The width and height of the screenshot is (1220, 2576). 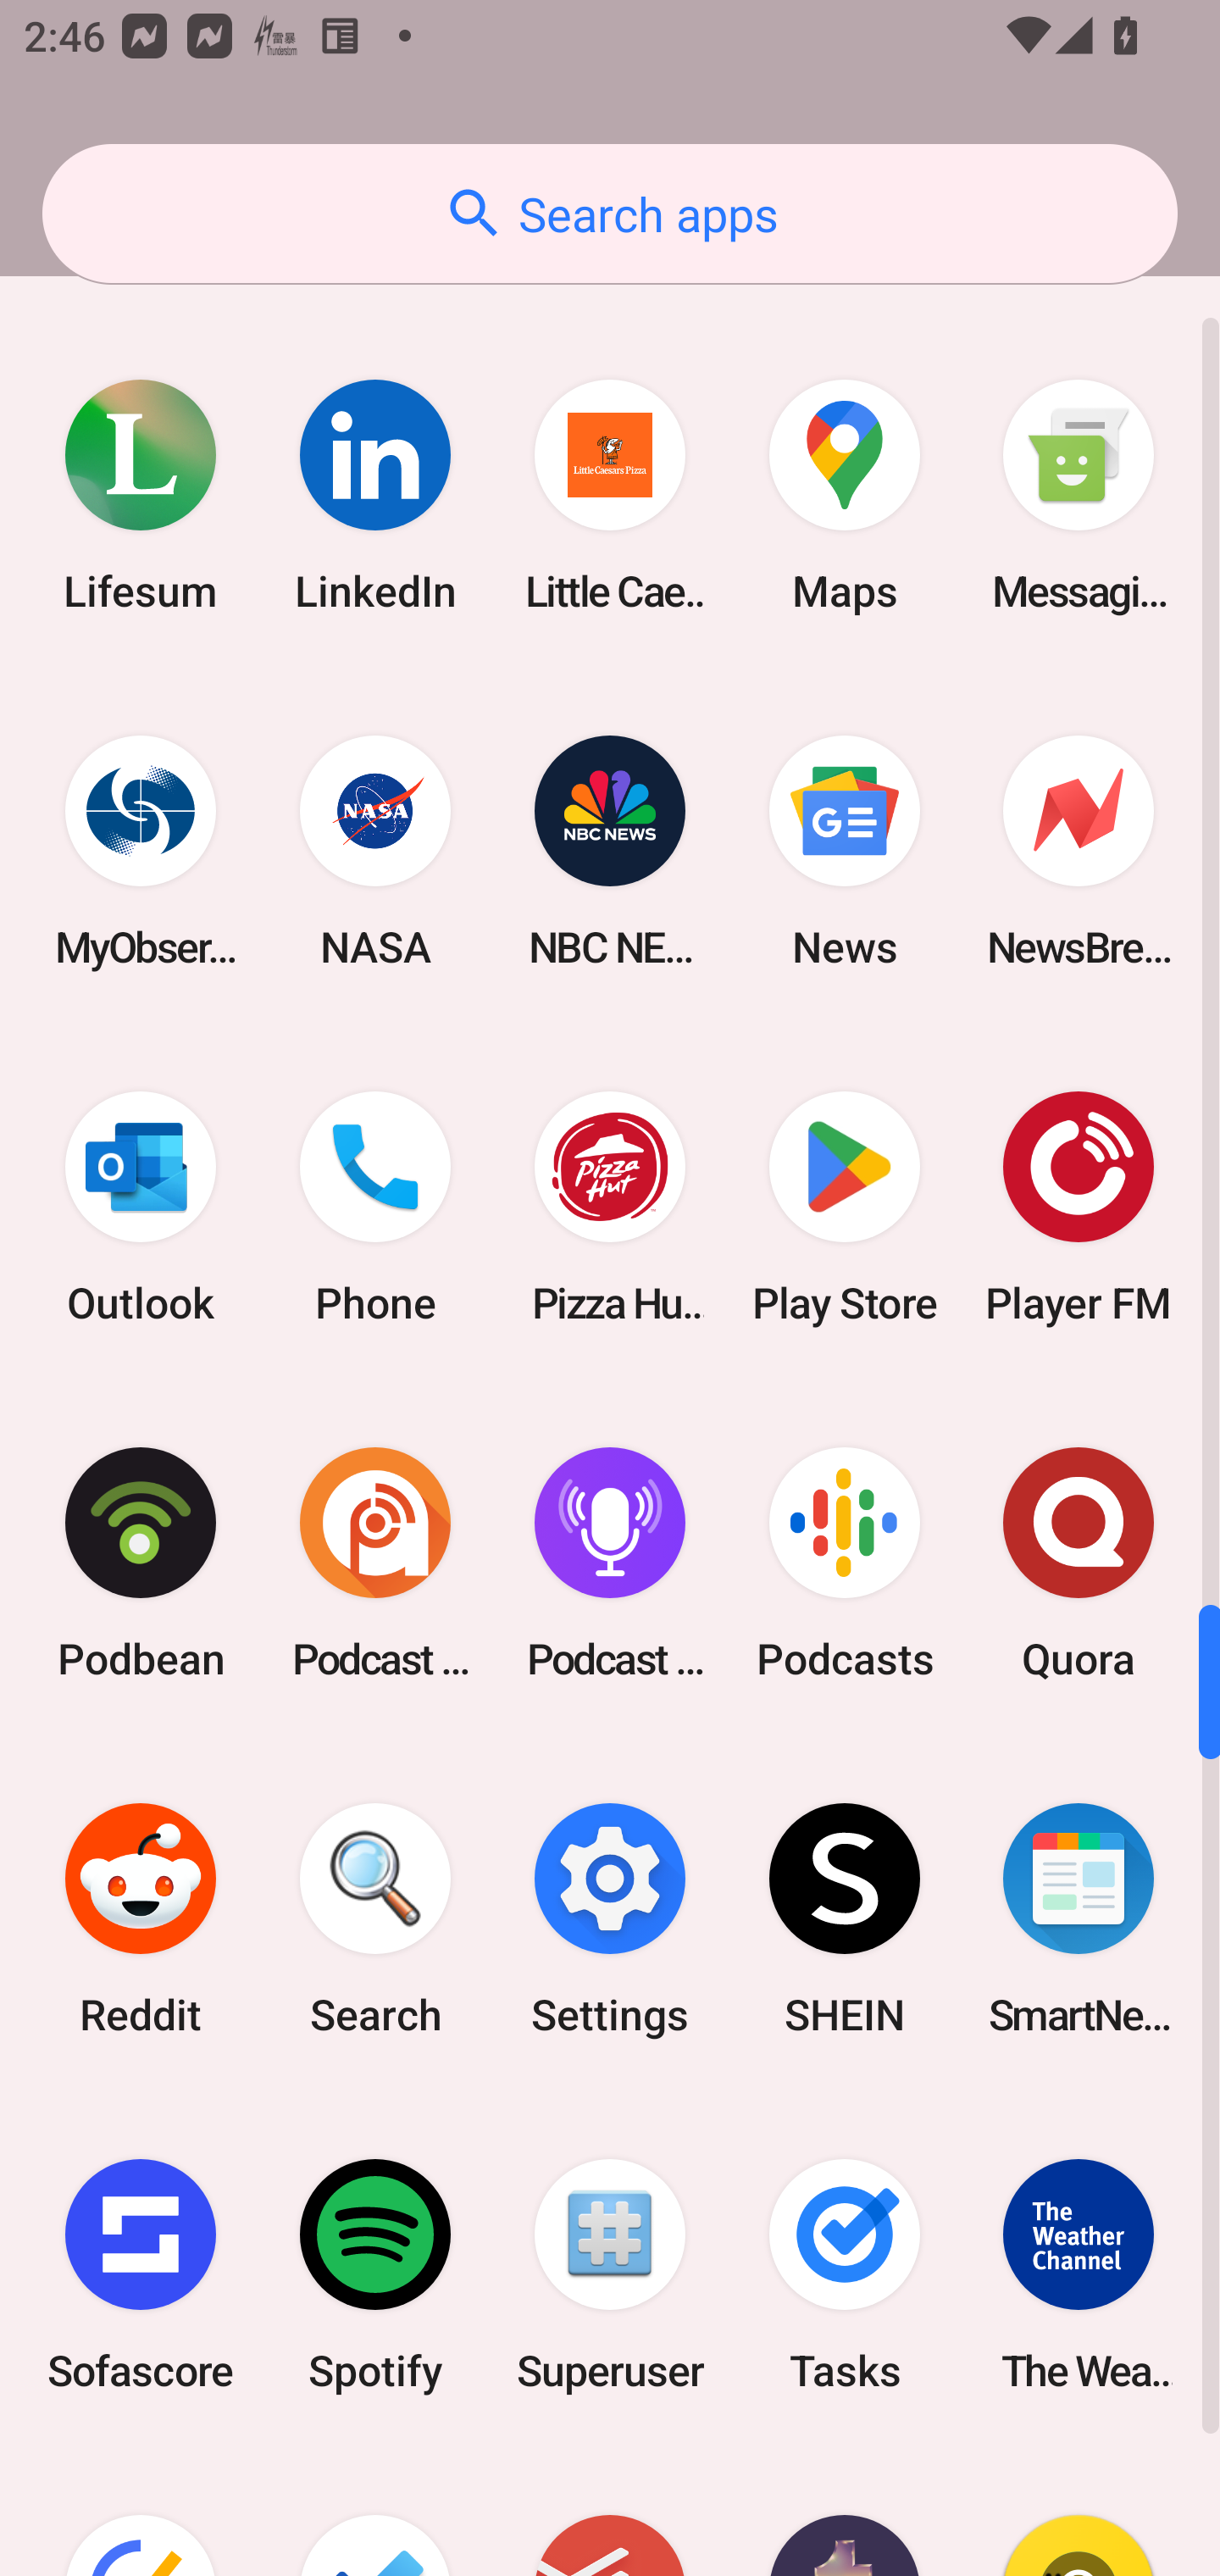 What do you see at coordinates (375, 852) in the screenshot?
I see `NASA` at bounding box center [375, 852].